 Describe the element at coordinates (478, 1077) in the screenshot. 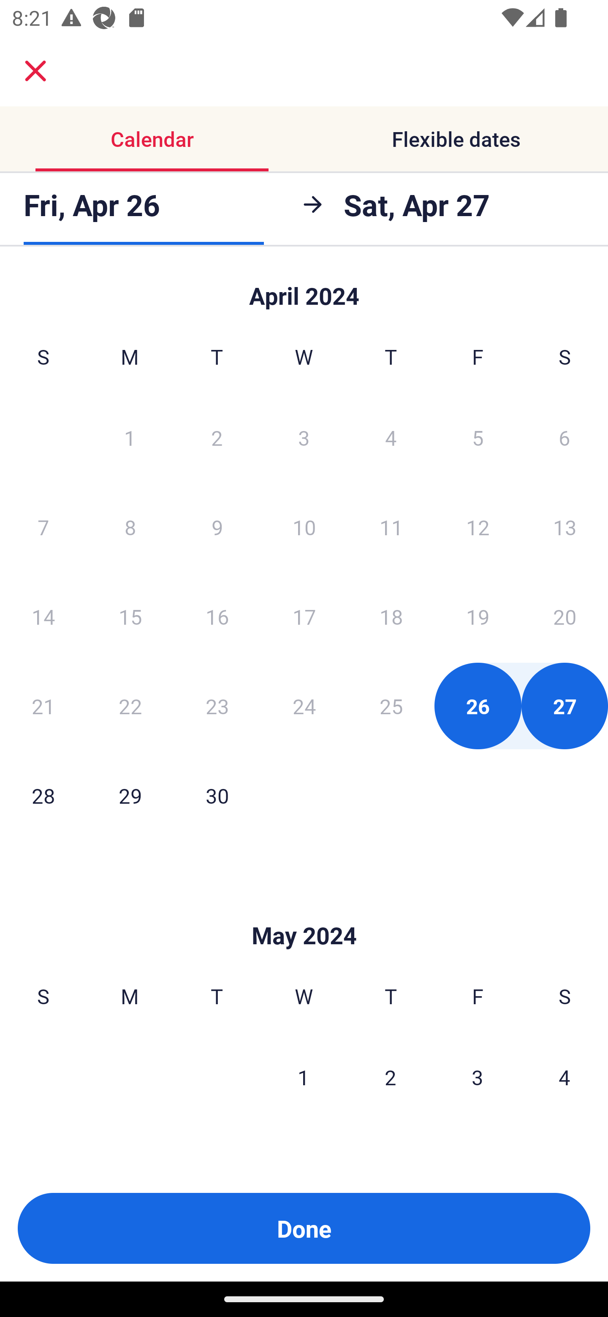

I see `3 Friday, May 3, 2024` at that location.